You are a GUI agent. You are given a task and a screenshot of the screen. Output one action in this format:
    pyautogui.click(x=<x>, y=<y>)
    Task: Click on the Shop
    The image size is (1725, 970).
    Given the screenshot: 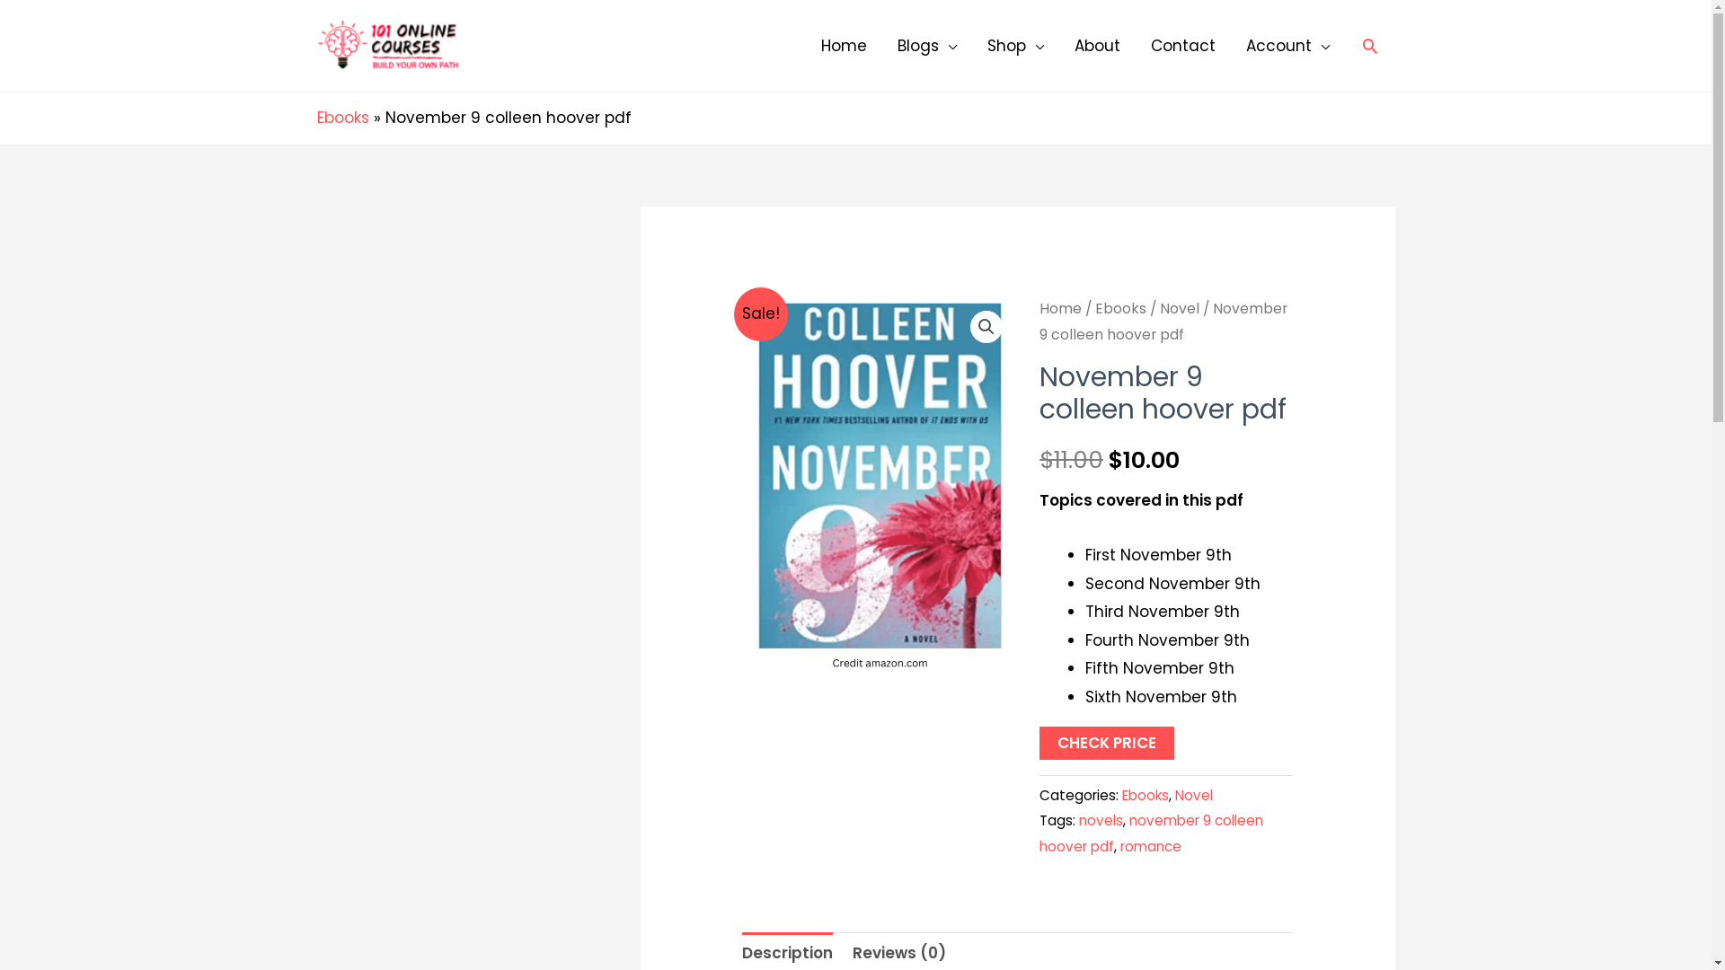 What is the action you would take?
    pyautogui.click(x=1015, y=46)
    